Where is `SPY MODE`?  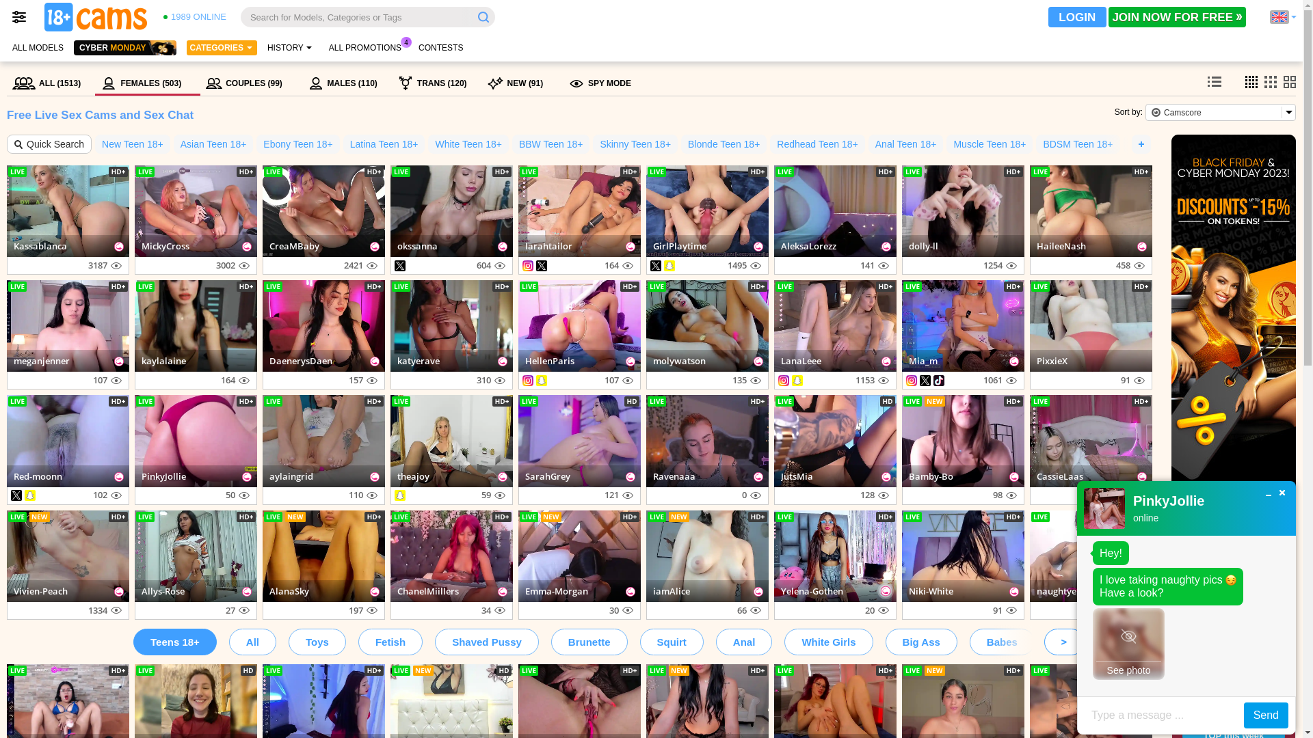 SPY MODE is located at coordinates (600, 83).